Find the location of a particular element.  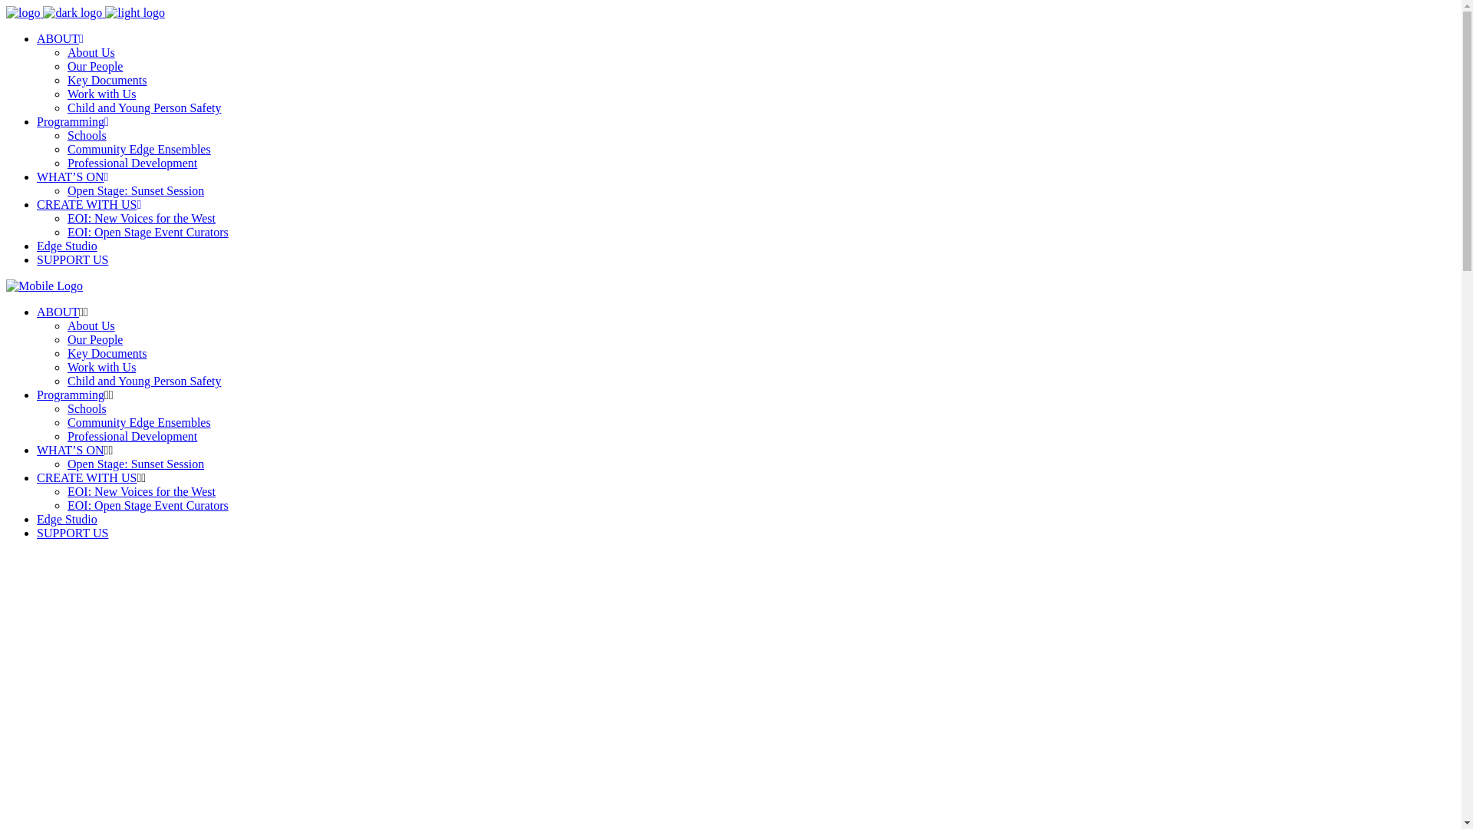

Schools is located at coordinates (87, 408).